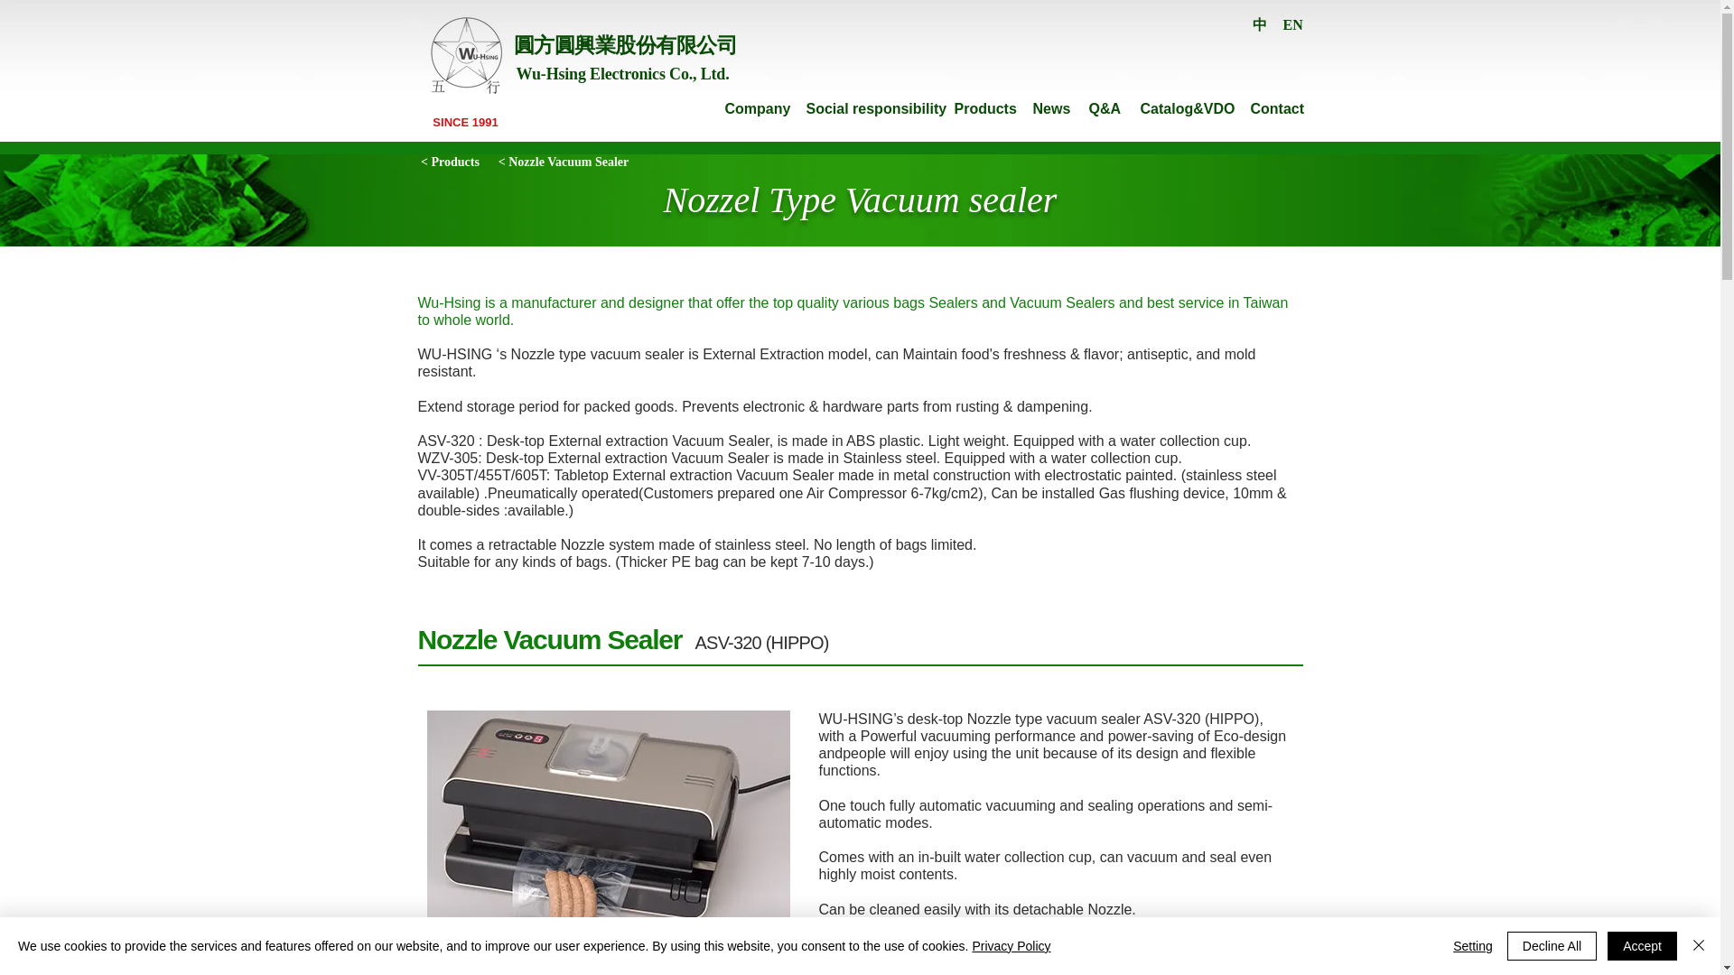  I want to click on EN, so click(1291, 25).